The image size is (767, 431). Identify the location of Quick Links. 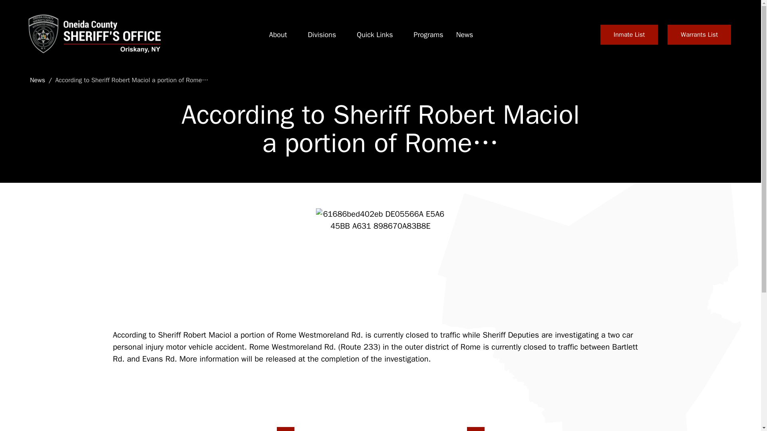
(375, 35).